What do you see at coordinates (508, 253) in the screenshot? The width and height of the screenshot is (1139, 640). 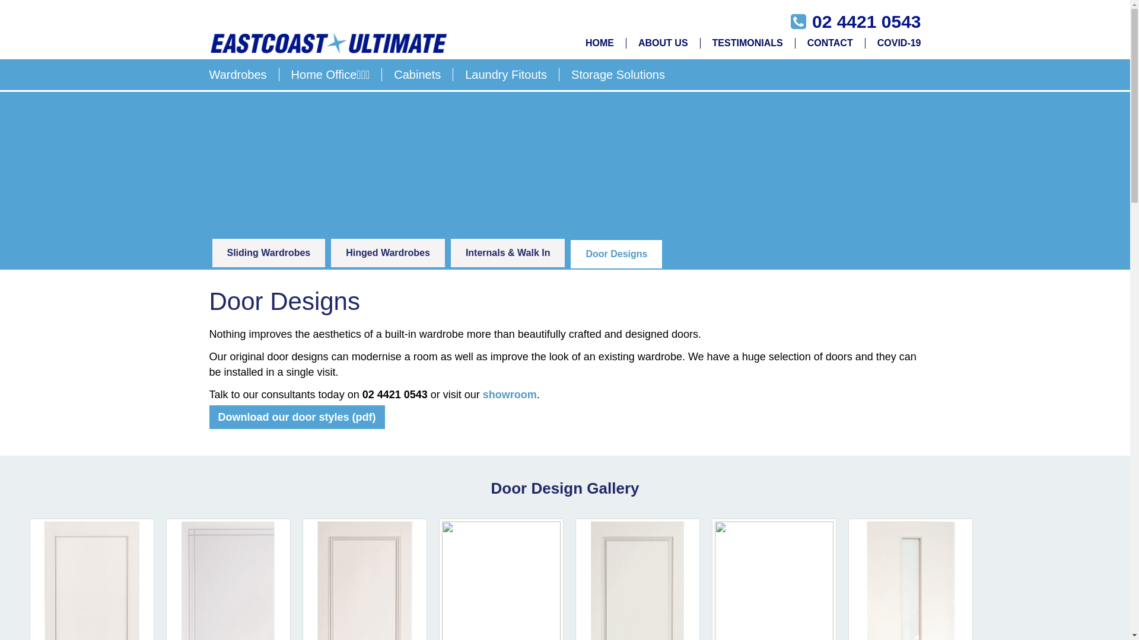 I see `Internals & Walk In` at bounding box center [508, 253].